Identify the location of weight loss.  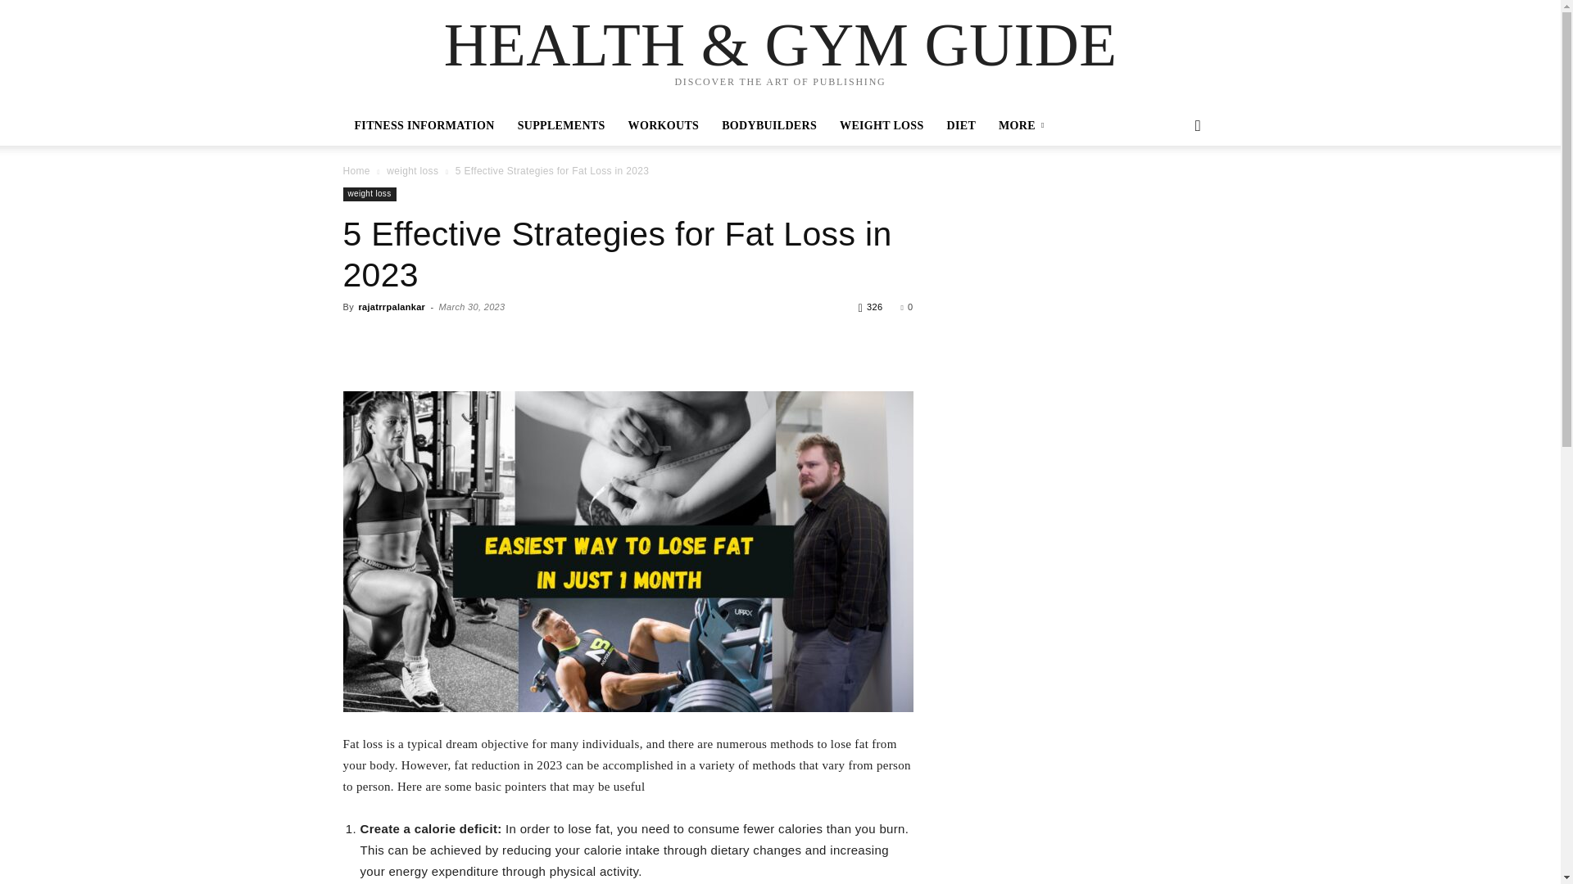
(413, 170).